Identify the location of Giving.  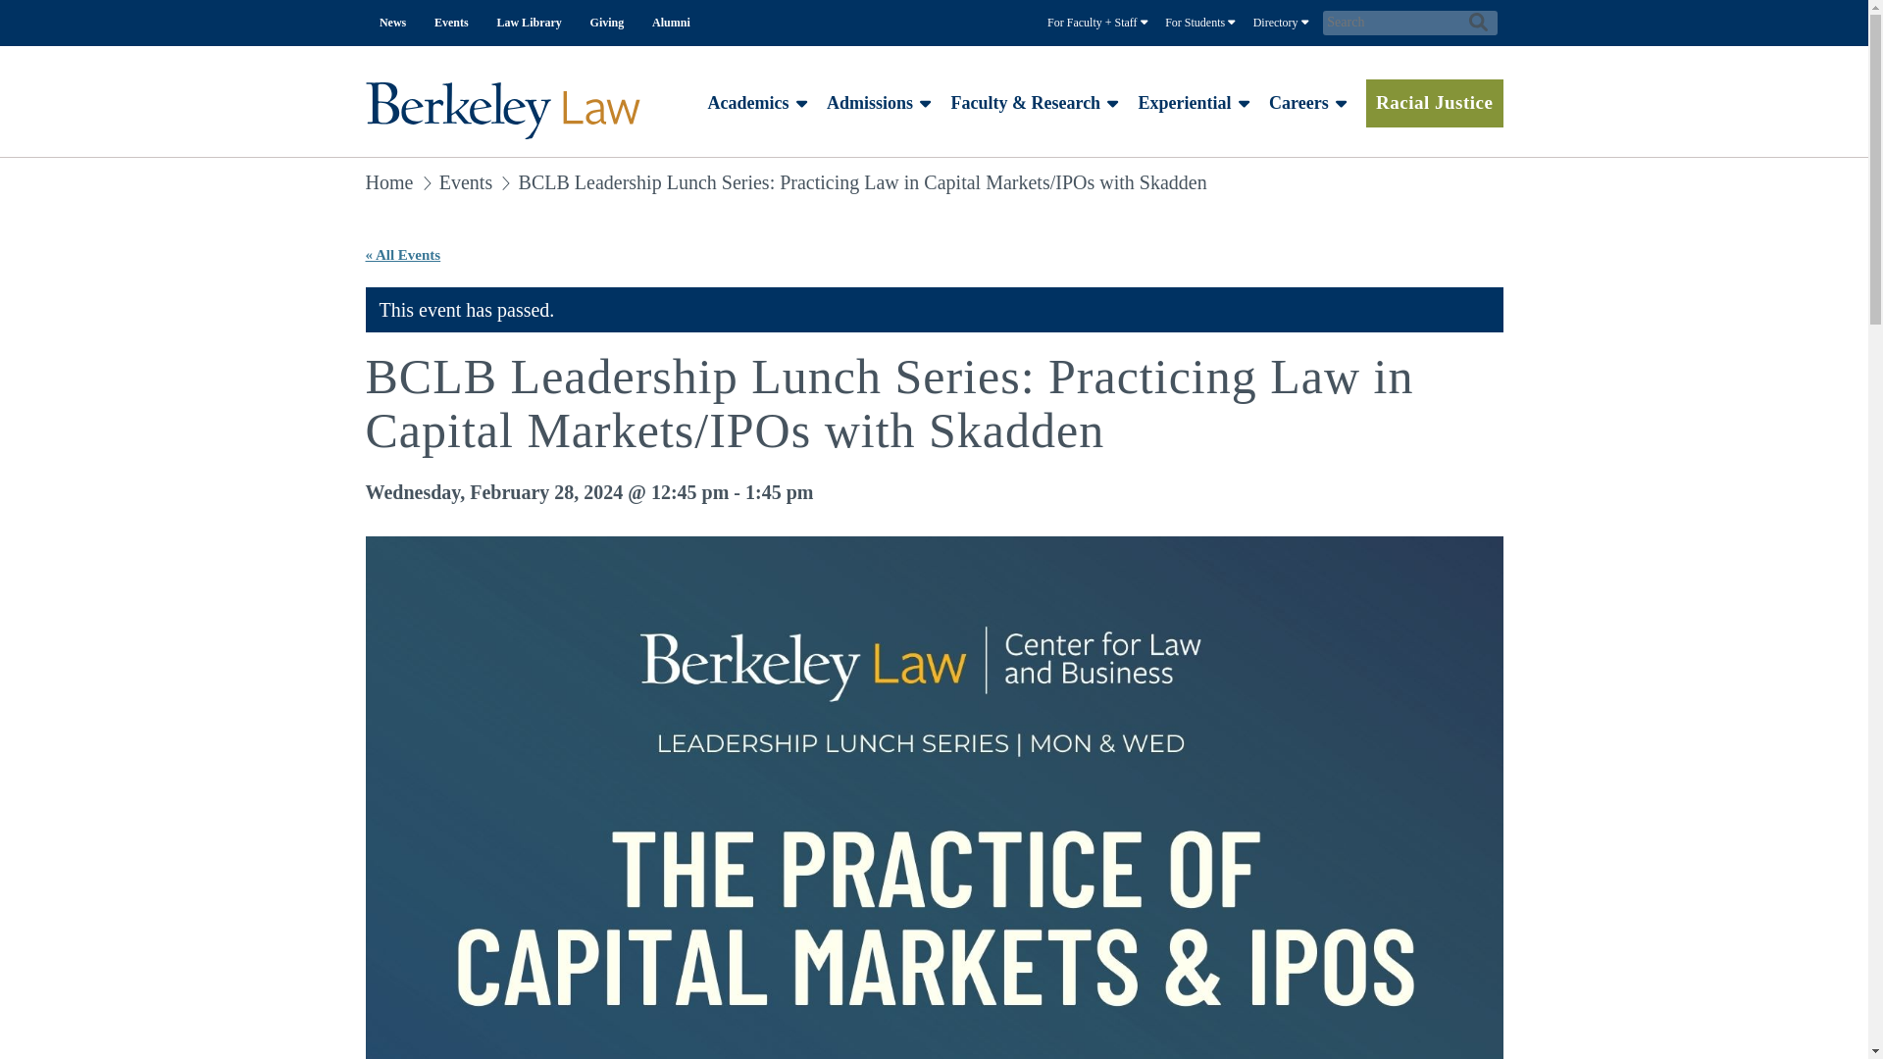
(606, 24).